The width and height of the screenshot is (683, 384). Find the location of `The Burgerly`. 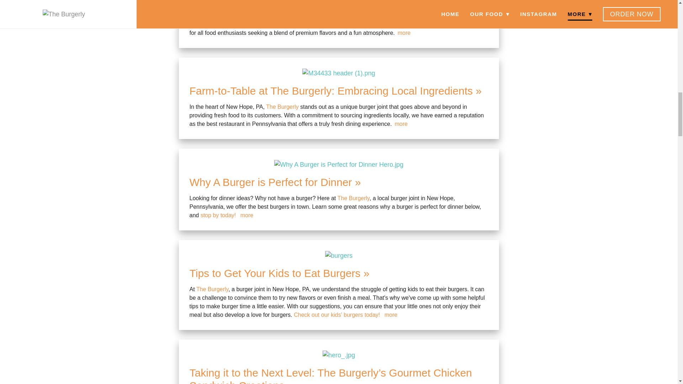

The Burgerly is located at coordinates (237, 16).